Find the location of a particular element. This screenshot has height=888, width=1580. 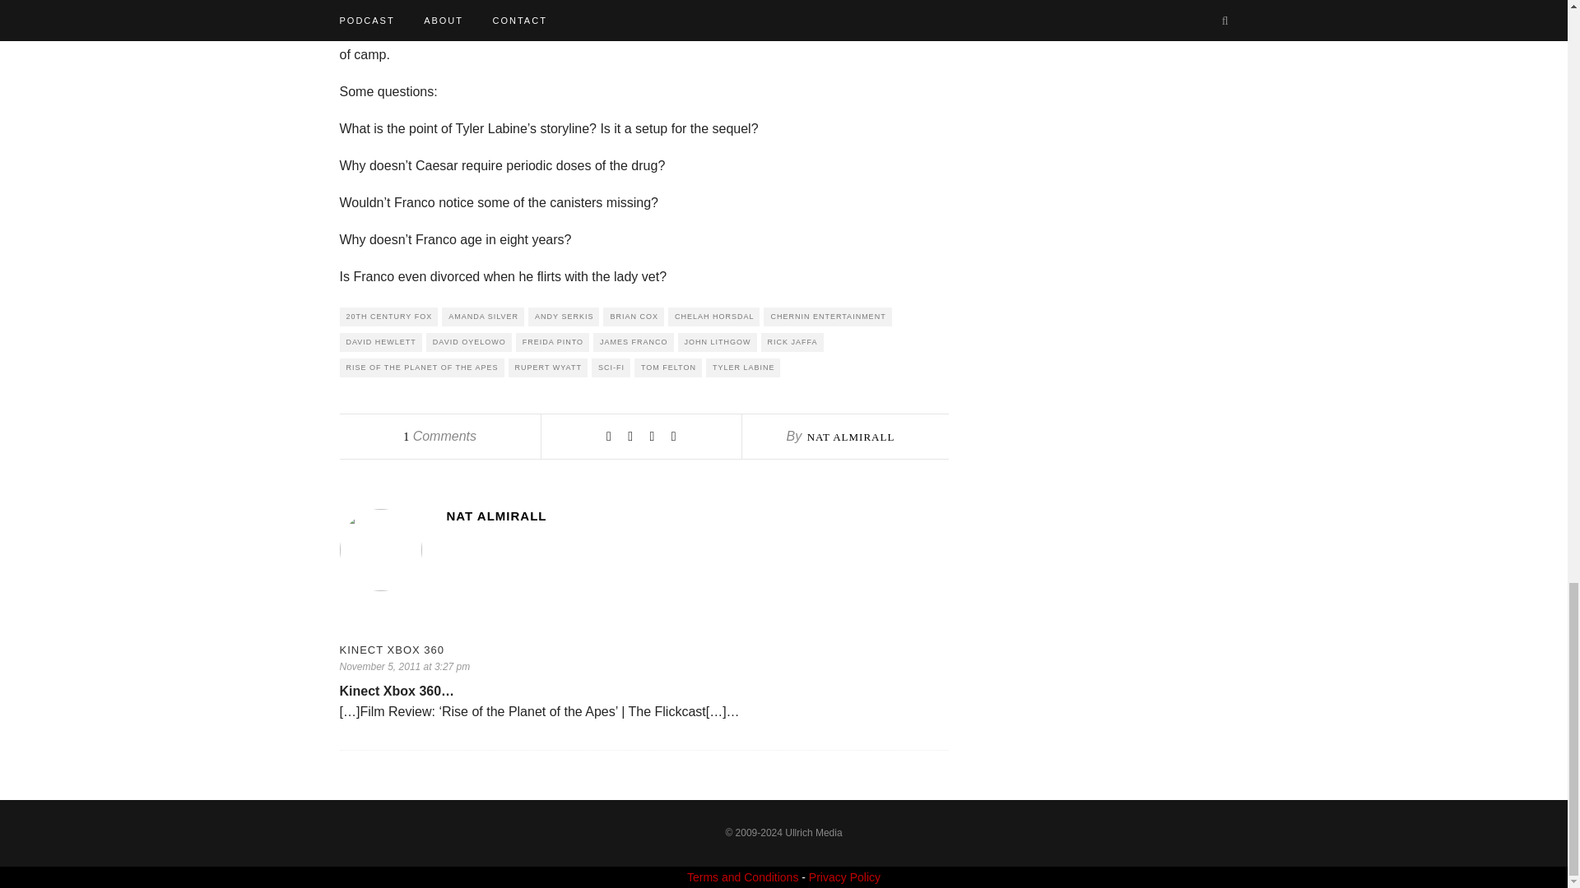

20TH CENTURY FOX is located at coordinates (388, 317).